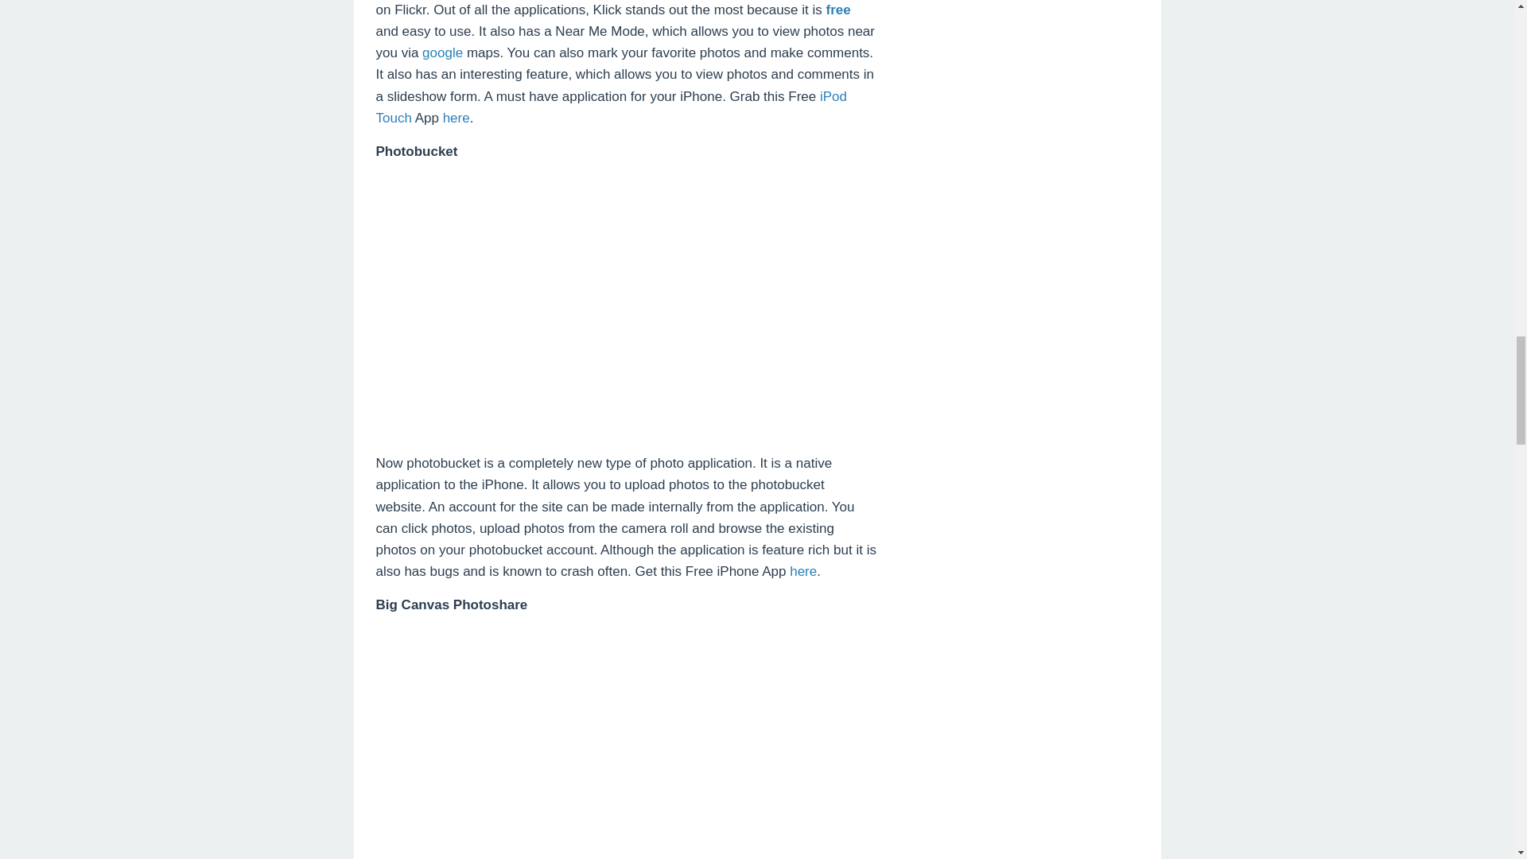  I want to click on Big Canvas Photoshare, so click(626, 743).